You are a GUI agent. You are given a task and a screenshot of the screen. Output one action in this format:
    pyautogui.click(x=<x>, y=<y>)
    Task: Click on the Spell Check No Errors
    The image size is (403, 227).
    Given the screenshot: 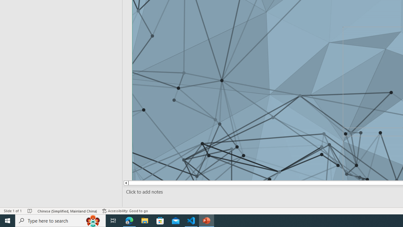 What is the action you would take?
    pyautogui.click(x=30, y=211)
    